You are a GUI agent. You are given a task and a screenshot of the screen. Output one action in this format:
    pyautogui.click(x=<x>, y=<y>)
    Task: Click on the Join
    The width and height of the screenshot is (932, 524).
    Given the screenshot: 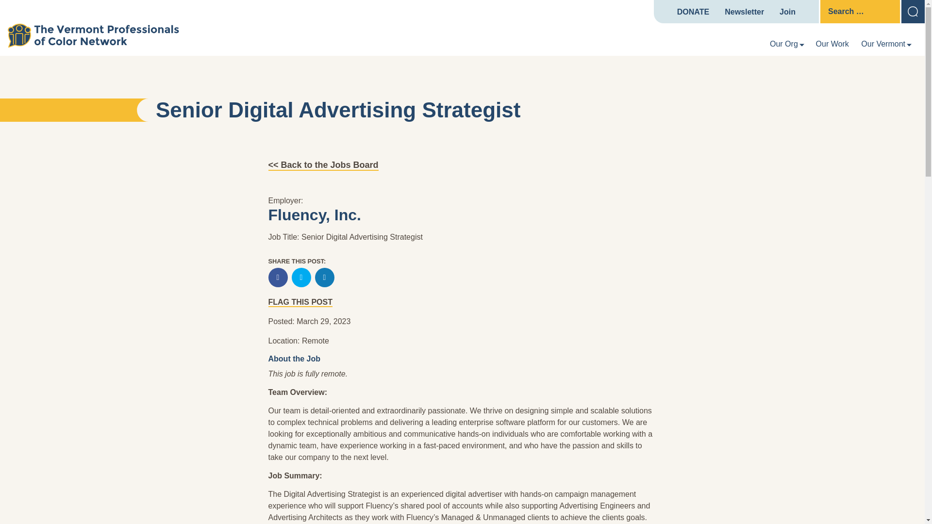 What is the action you would take?
    pyautogui.click(x=787, y=12)
    